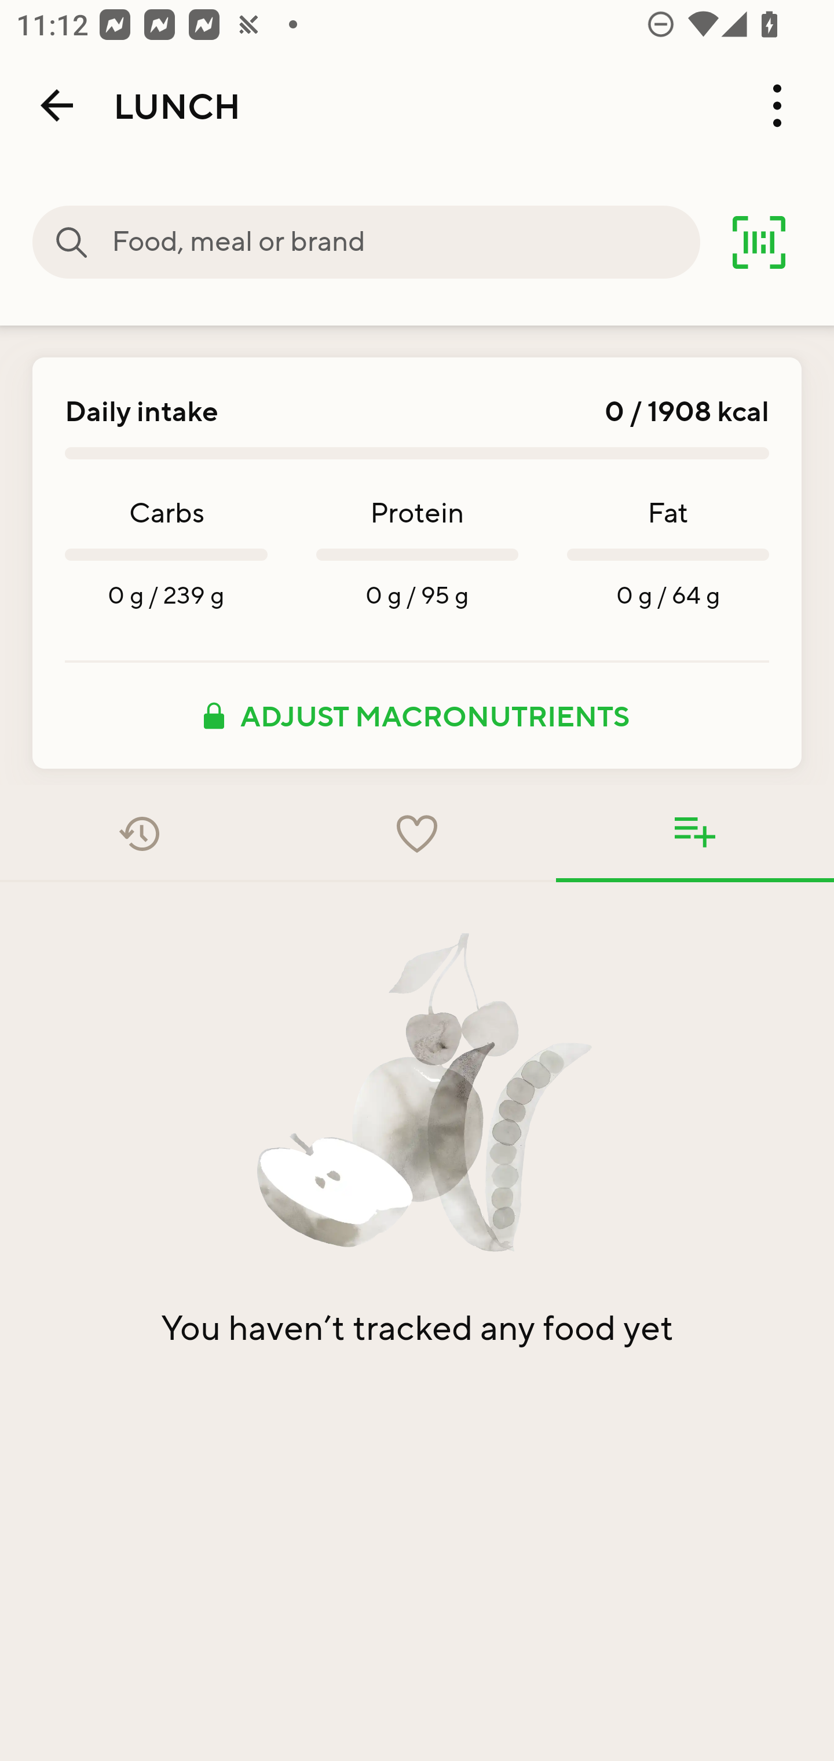 The height and width of the screenshot is (1761, 834). Describe the element at coordinates (417, 834) in the screenshot. I see `Favorites` at that location.